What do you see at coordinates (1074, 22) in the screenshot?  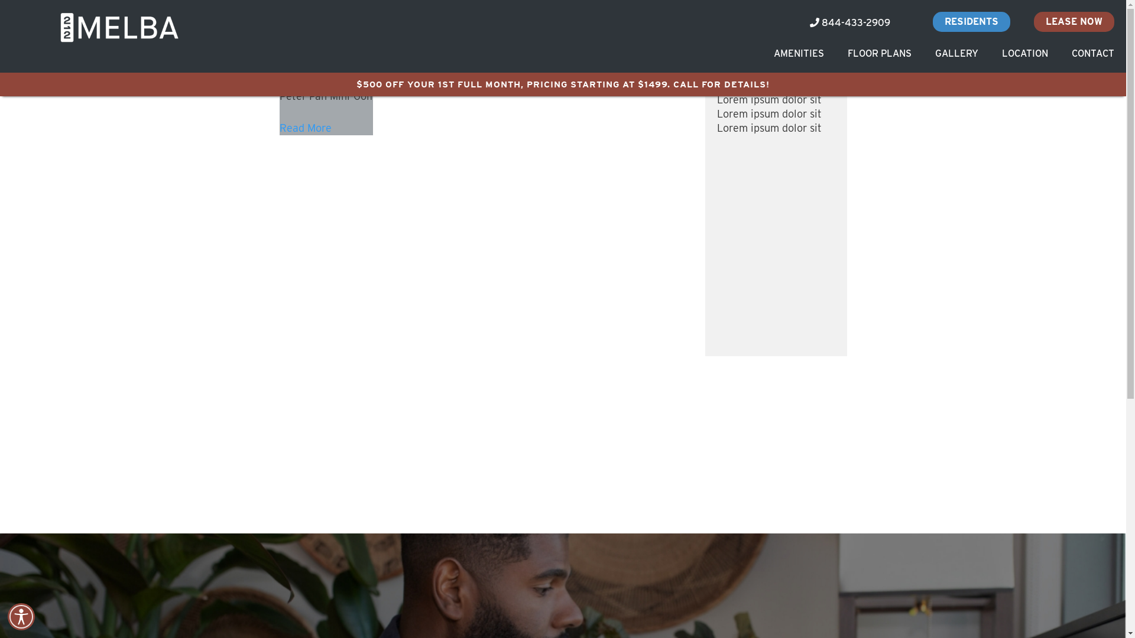 I see `LEASE NOW` at bounding box center [1074, 22].